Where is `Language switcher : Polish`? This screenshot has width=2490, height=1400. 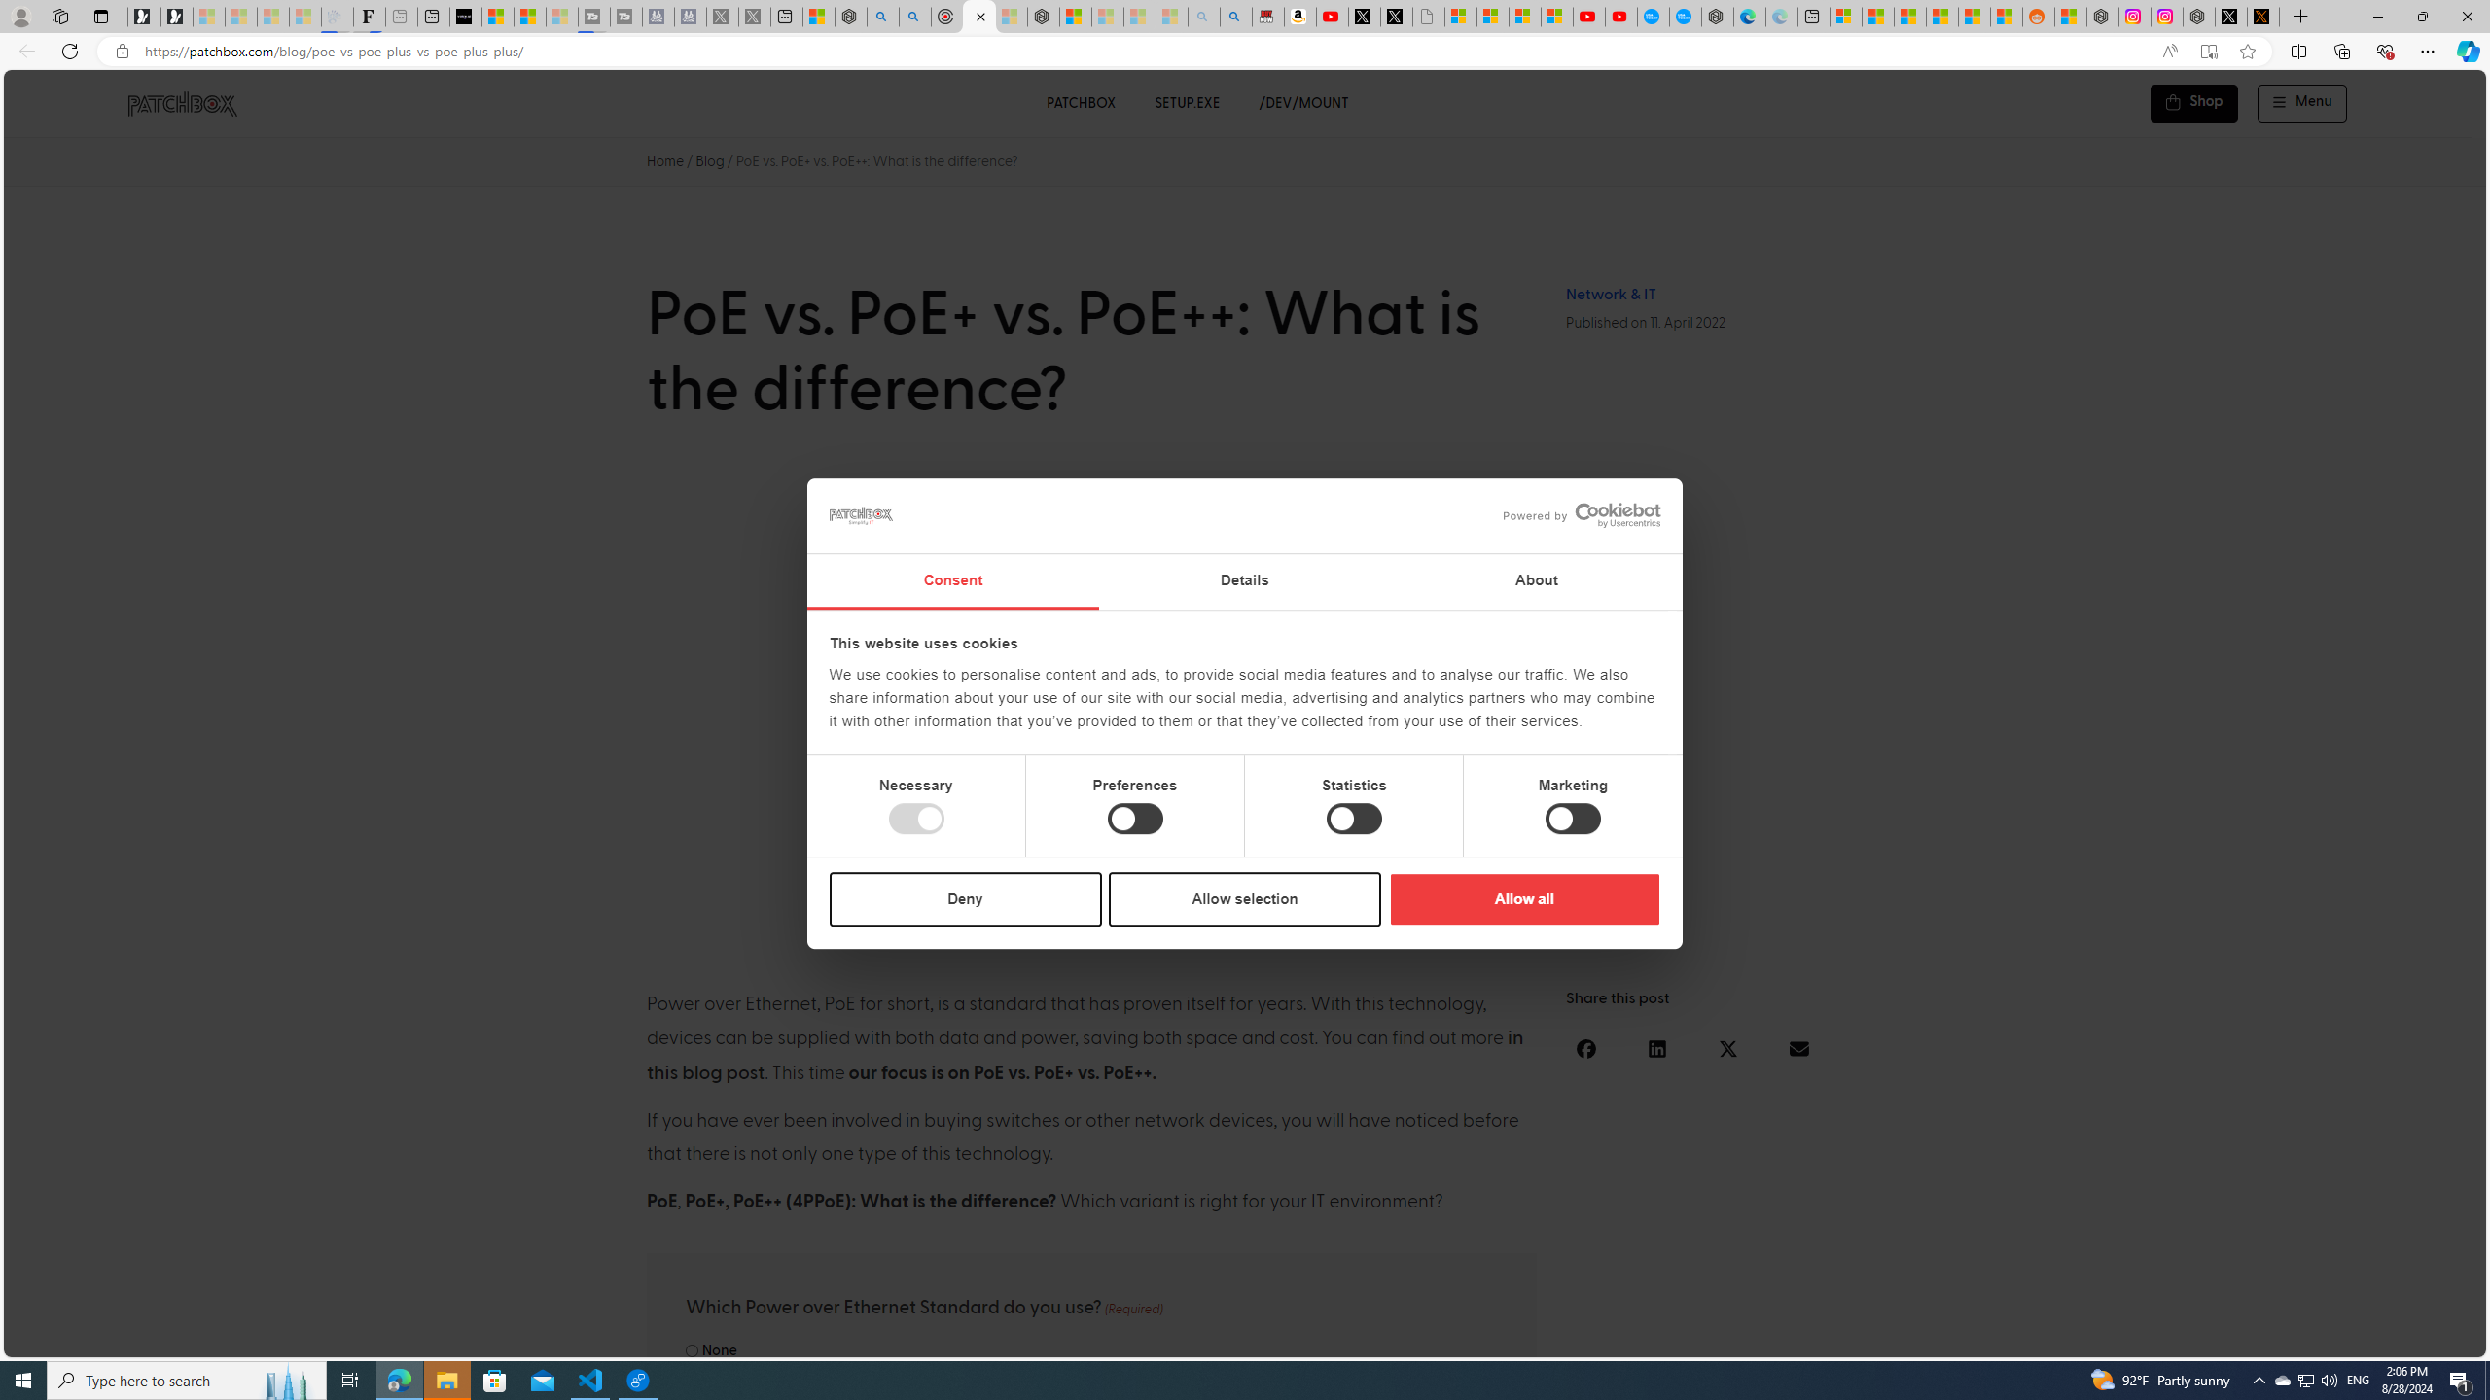
Language switcher : Polish is located at coordinates (2223, 1339).